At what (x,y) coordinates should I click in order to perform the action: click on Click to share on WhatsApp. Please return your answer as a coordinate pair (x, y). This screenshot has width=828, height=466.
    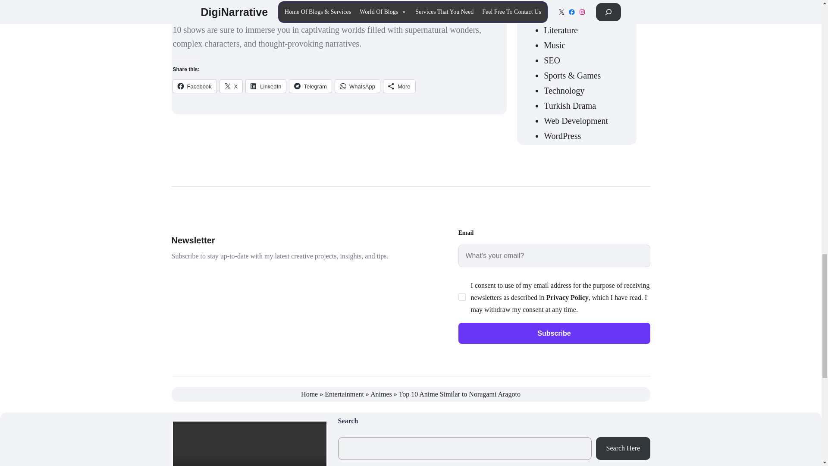
    Looking at the image, I should click on (358, 86).